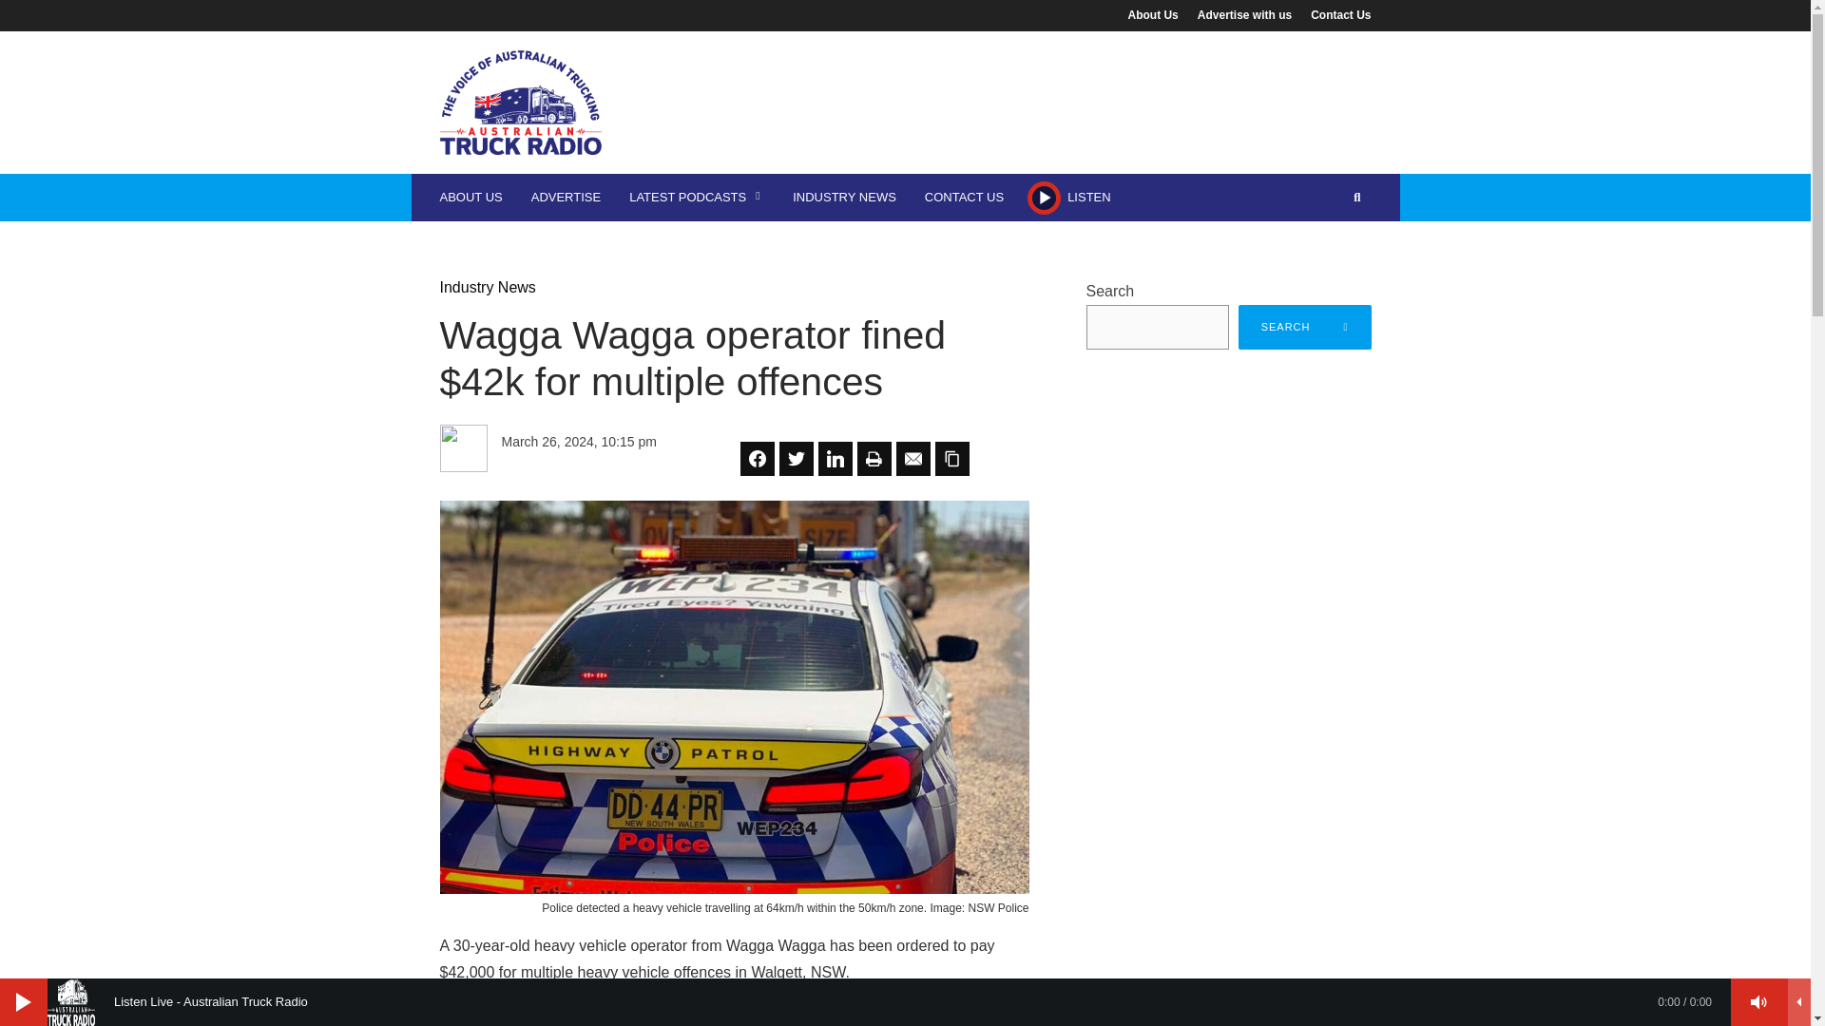 The height and width of the screenshot is (1026, 1825). I want to click on Share on Print, so click(874, 459).